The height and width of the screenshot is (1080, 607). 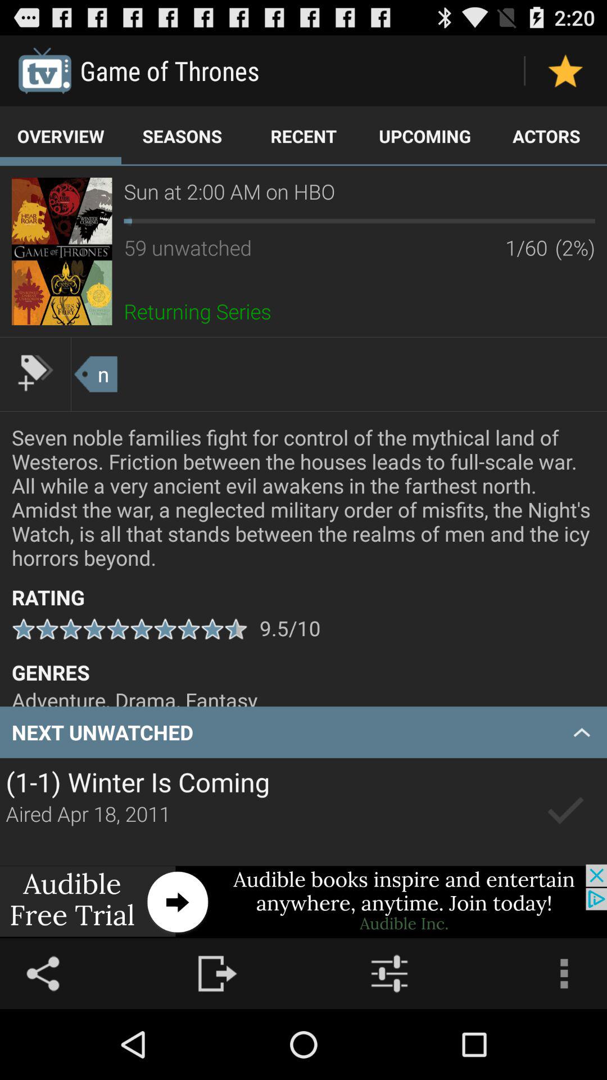 I want to click on advertisement, so click(x=62, y=251).